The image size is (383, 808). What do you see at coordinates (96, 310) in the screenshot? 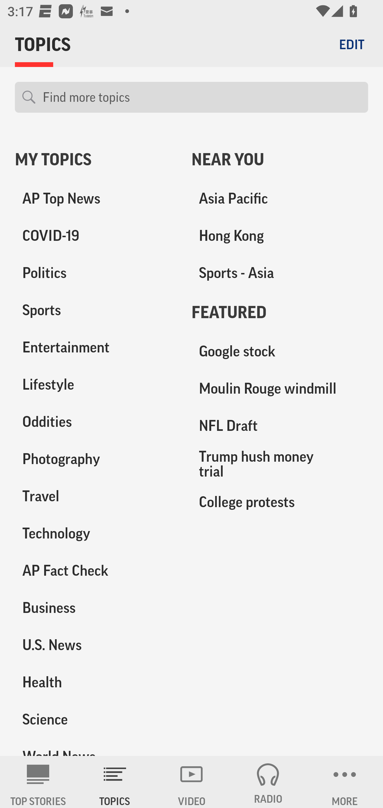
I see `Sports` at bounding box center [96, 310].